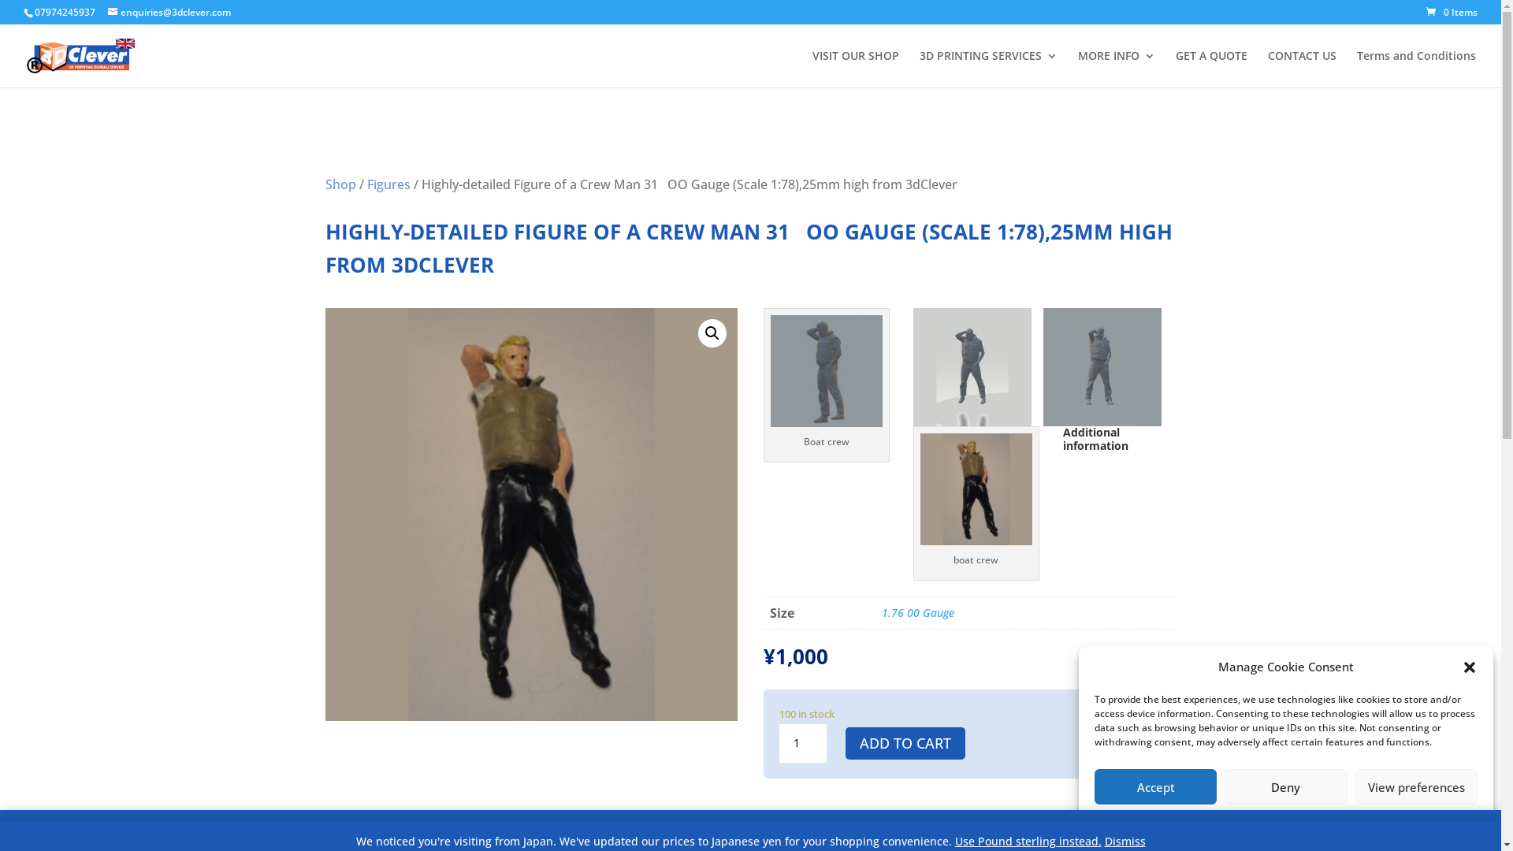 The image size is (1513, 851). What do you see at coordinates (1028, 842) in the screenshot?
I see `Use Pound sterling instead.` at bounding box center [1028, 842].